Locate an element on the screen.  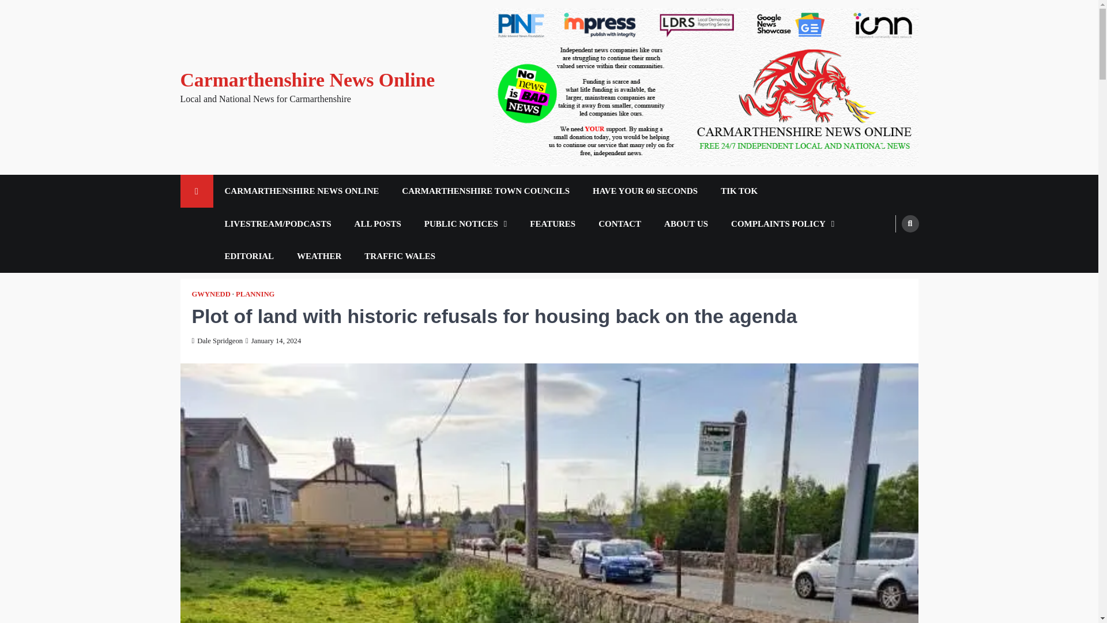
CARMARTHENSHIRE TOWN COUNCILS is located at coordinates (485, 191).